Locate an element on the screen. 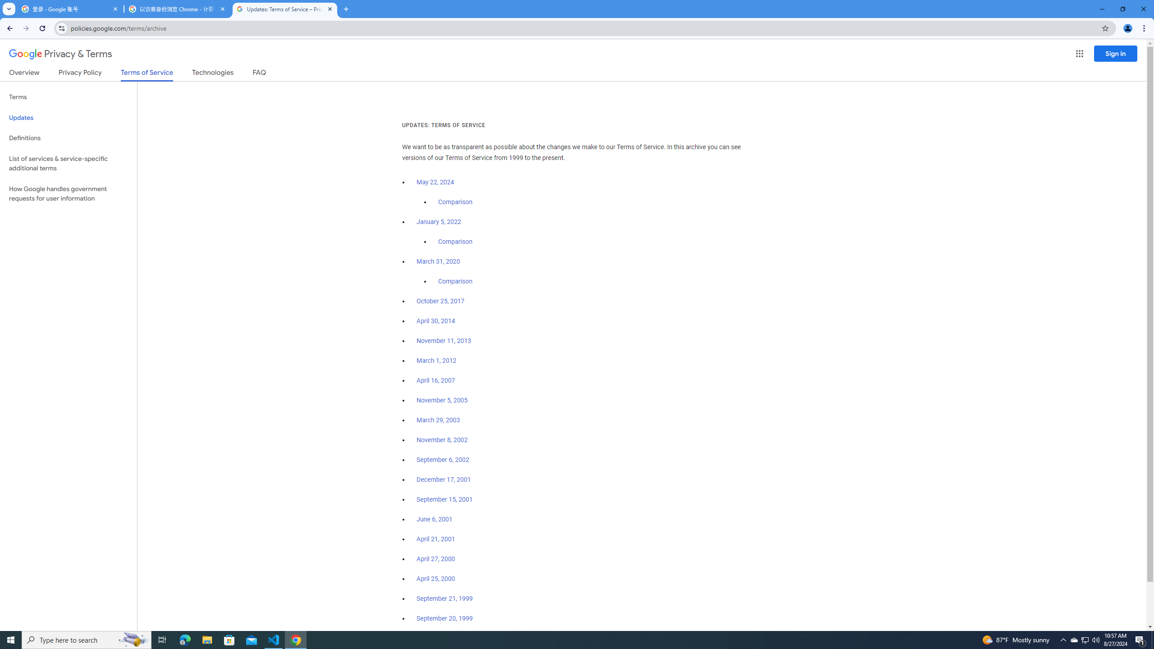 Image resolution: width=1154 pixels, height=649 pixels. Definitions is located at coordinates (69, 138).